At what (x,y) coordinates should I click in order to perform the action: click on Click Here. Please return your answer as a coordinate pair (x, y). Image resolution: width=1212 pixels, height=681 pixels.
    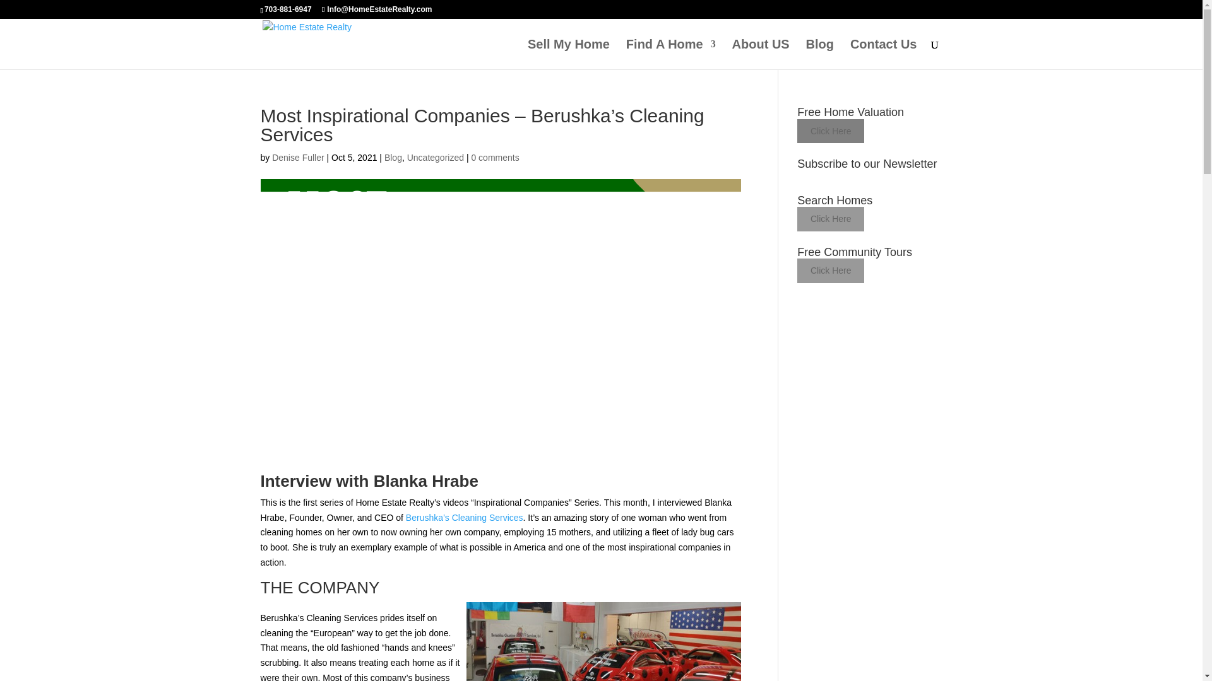
    Looking at the image, I should click on (831, 271).